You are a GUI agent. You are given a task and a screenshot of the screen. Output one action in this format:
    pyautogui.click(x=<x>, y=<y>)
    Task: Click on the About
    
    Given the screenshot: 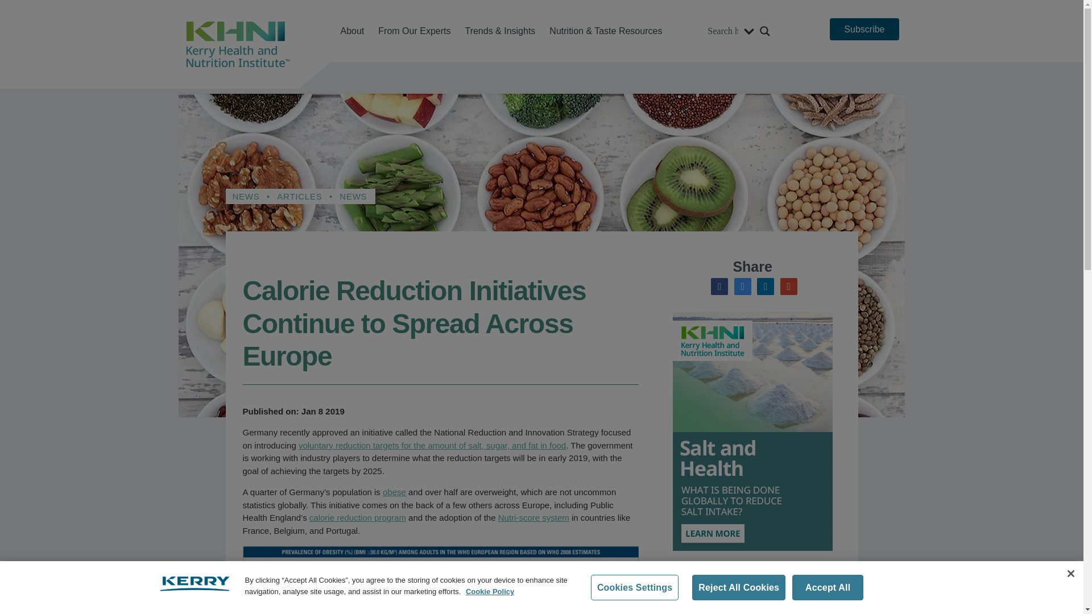 What is the action you would take?
    pyautogui.click(x=351, y=31)
    